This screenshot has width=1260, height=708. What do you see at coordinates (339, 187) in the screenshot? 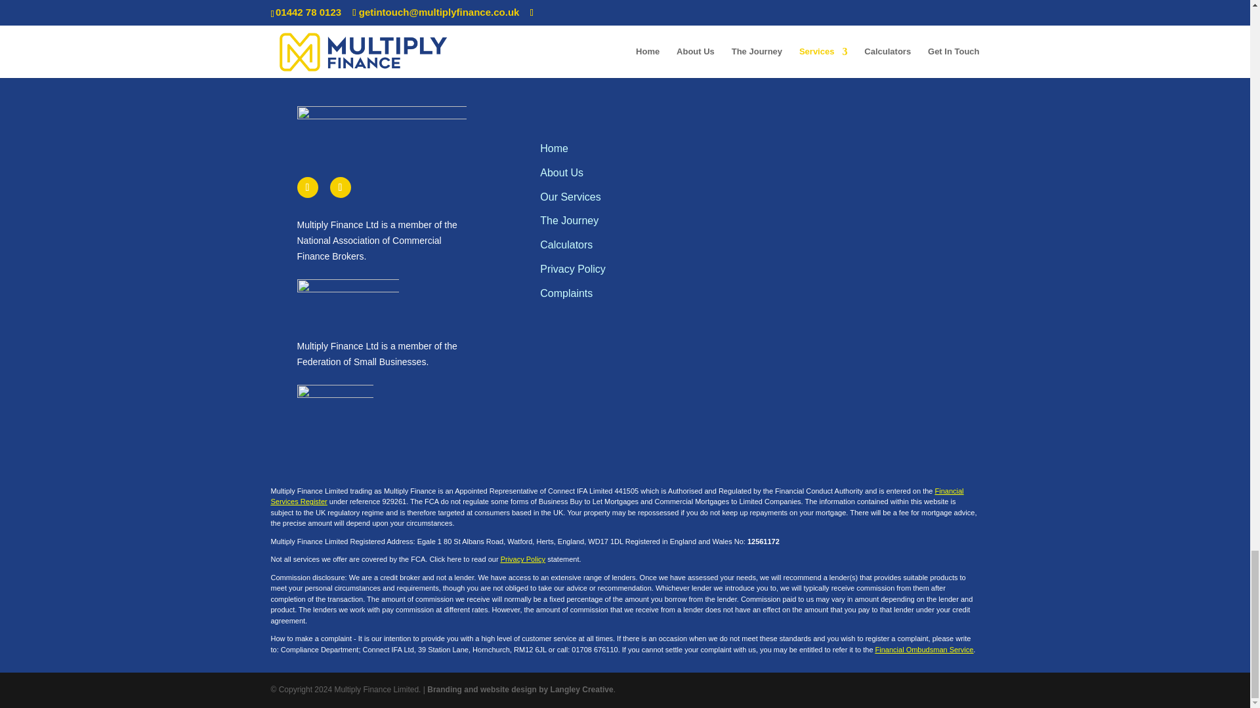
I see `Follow on LinkedIn` at bounding box center [339, 187].